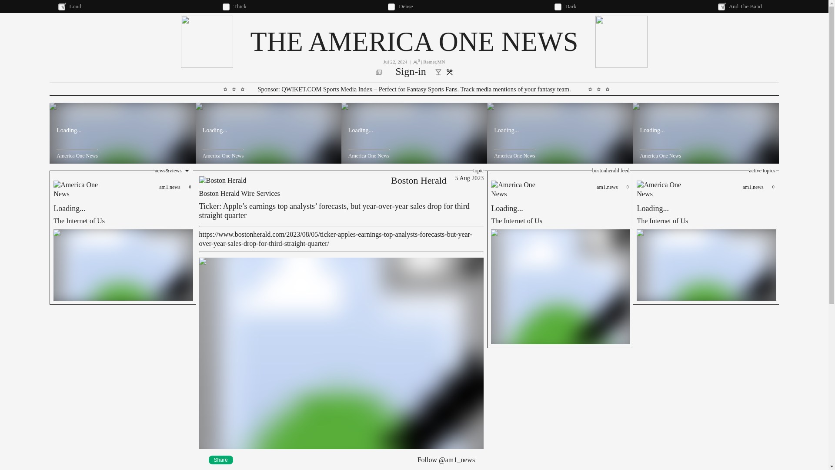 This screenshot has height=470, width=835. I want to click on THE AMERICA ONE NEWS, so click(301, 89).